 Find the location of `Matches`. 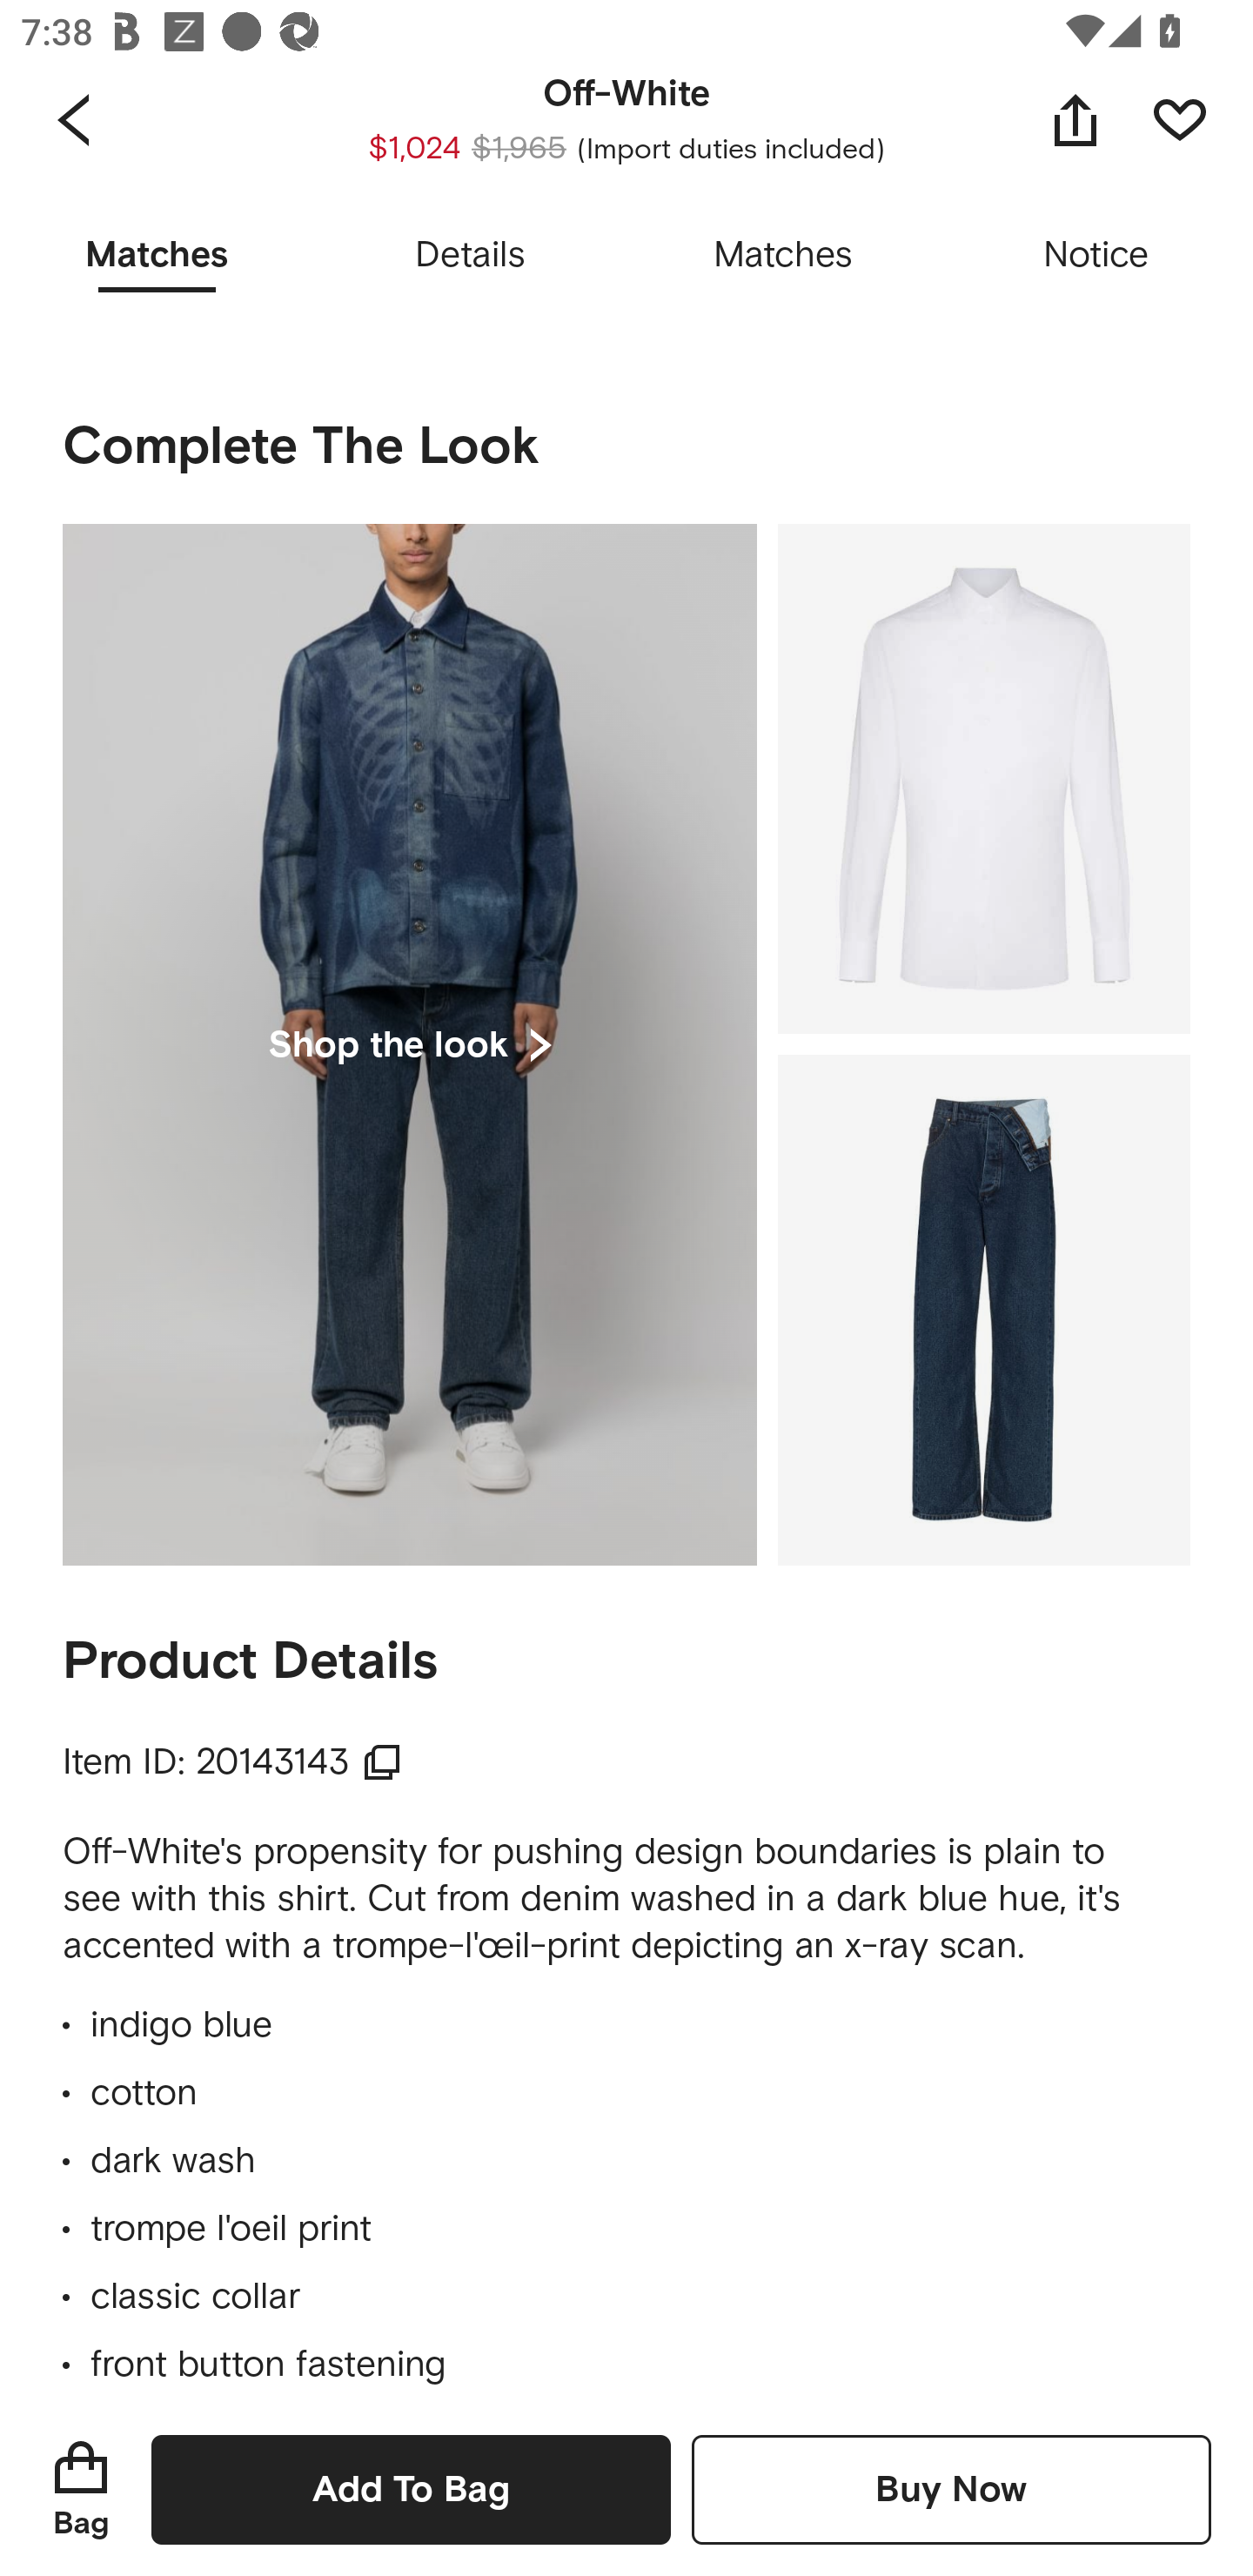

Matches is located at coordinates (783, 256).